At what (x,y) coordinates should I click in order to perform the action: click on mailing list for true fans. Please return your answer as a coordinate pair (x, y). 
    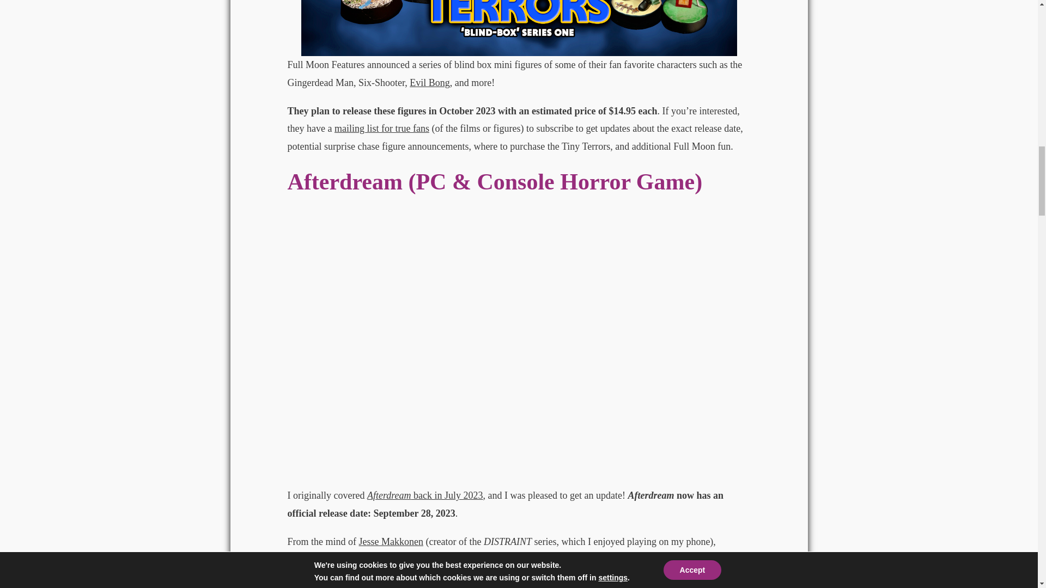
    Looking at the image, I should click on (381, 128).